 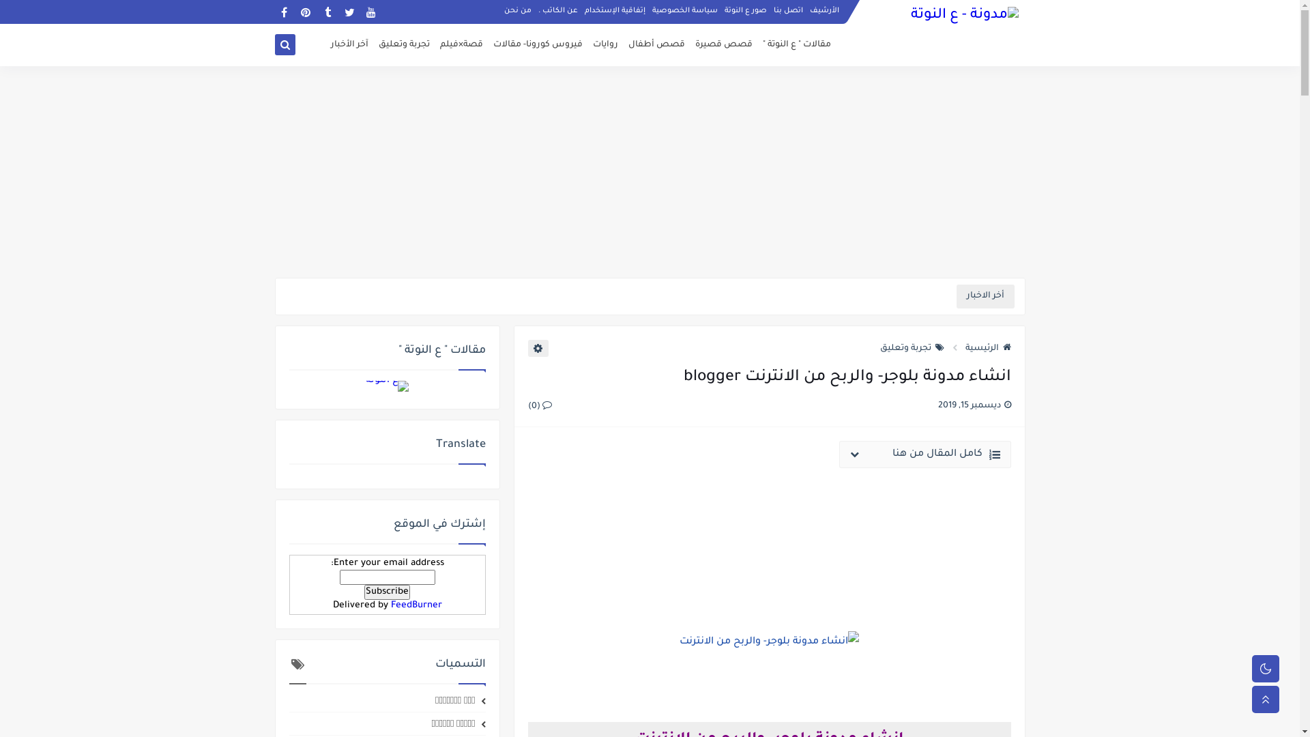 What do you see at coordinates (416, 606) in the screenshot?
I see `FeedBurner` at bounding box center [416, 606].